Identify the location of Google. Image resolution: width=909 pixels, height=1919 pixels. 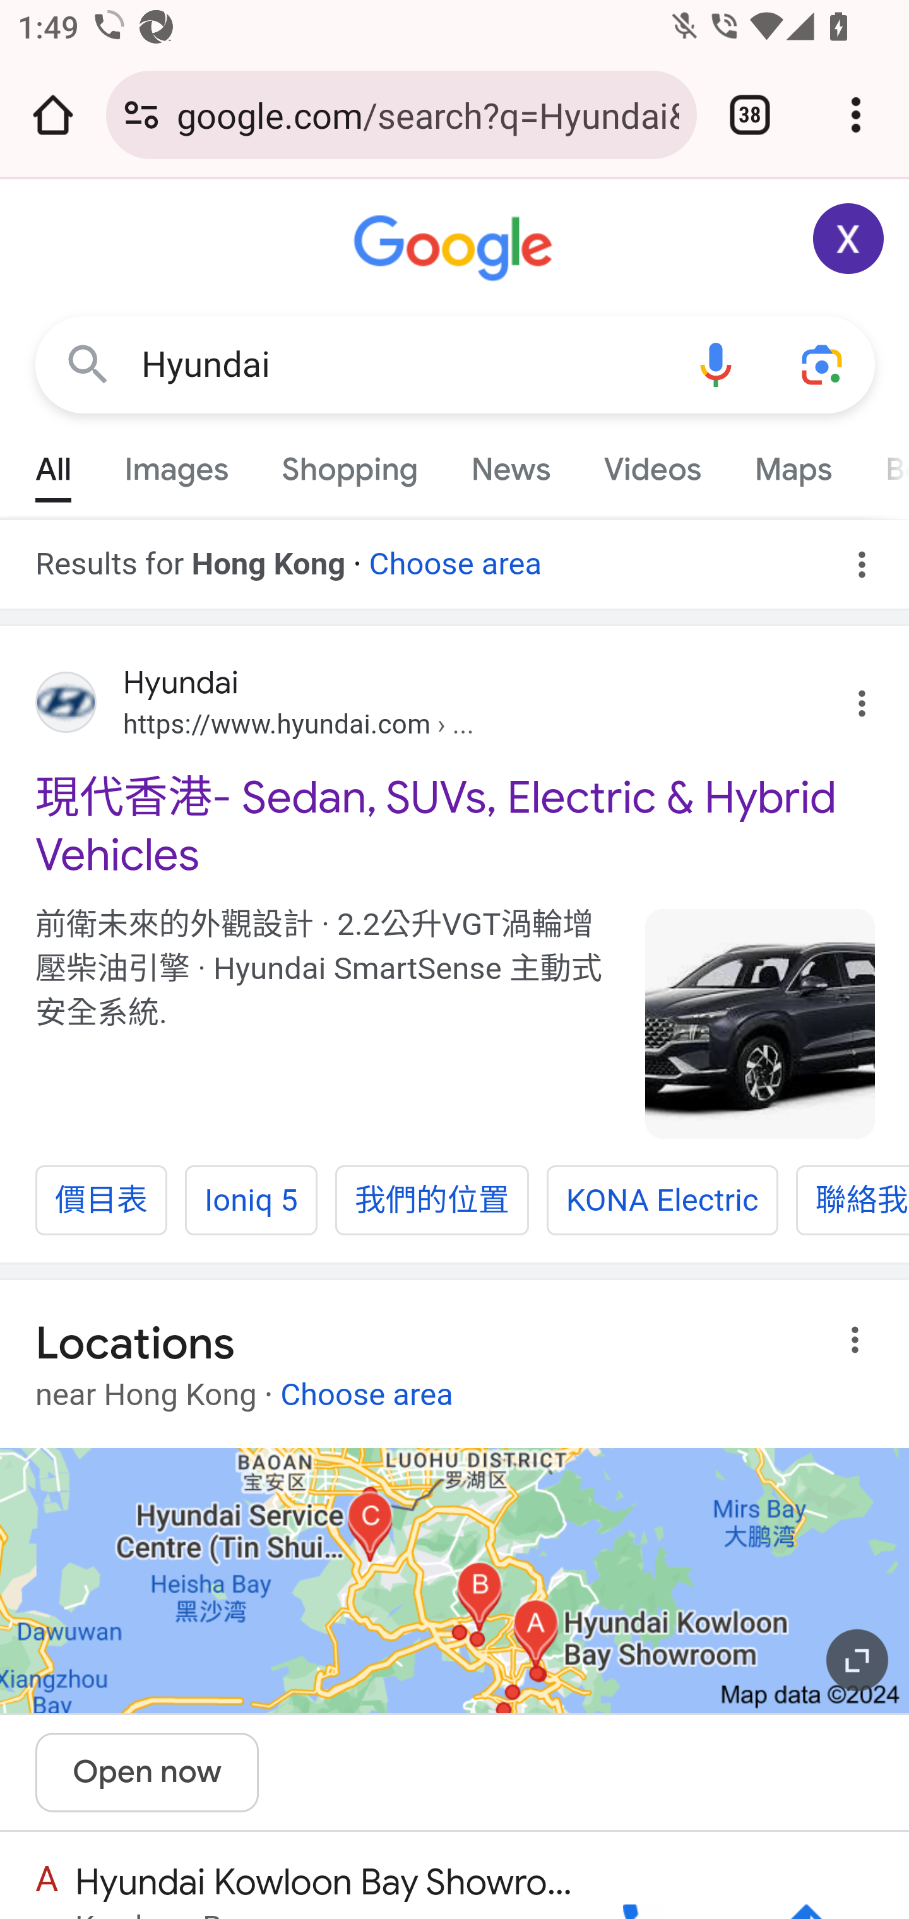
(456, 249).